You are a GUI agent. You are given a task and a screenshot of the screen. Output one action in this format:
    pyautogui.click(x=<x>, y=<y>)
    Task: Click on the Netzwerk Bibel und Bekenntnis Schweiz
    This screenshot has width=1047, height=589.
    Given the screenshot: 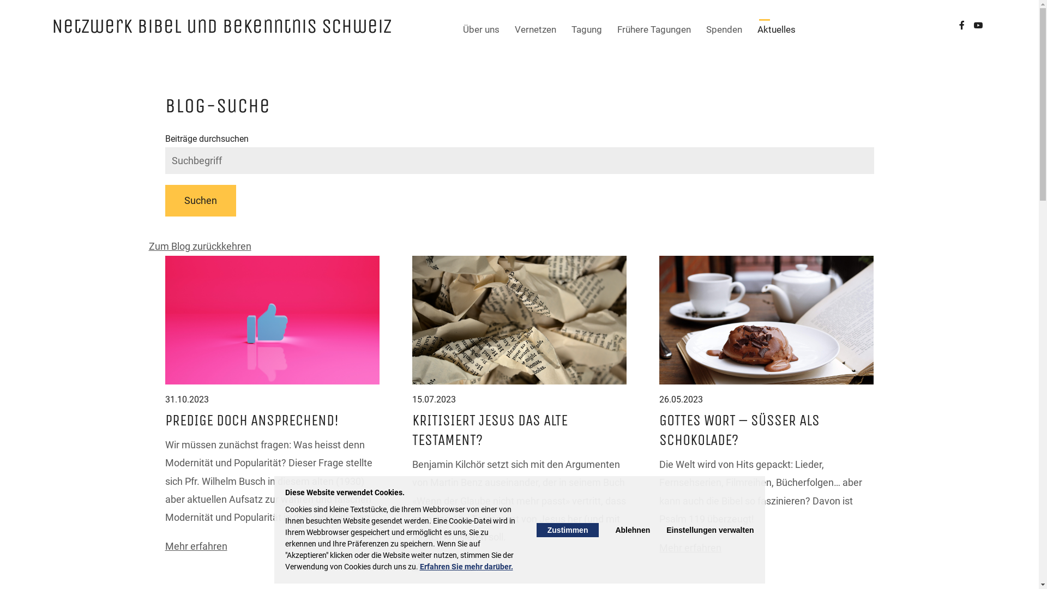 What is the action you would take?
    pyautogui.click(x=221, y=26)
    